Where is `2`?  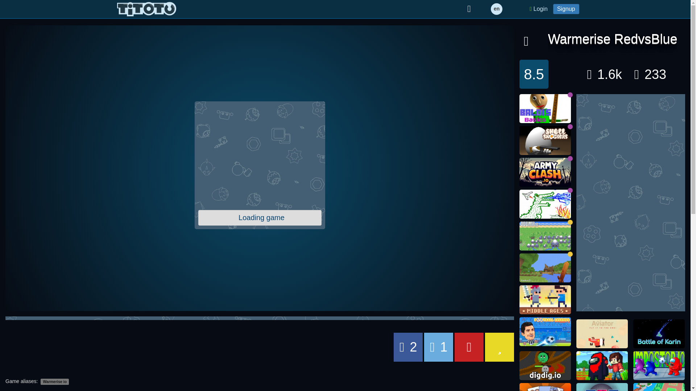 2 is located at coordinates (408, 347).